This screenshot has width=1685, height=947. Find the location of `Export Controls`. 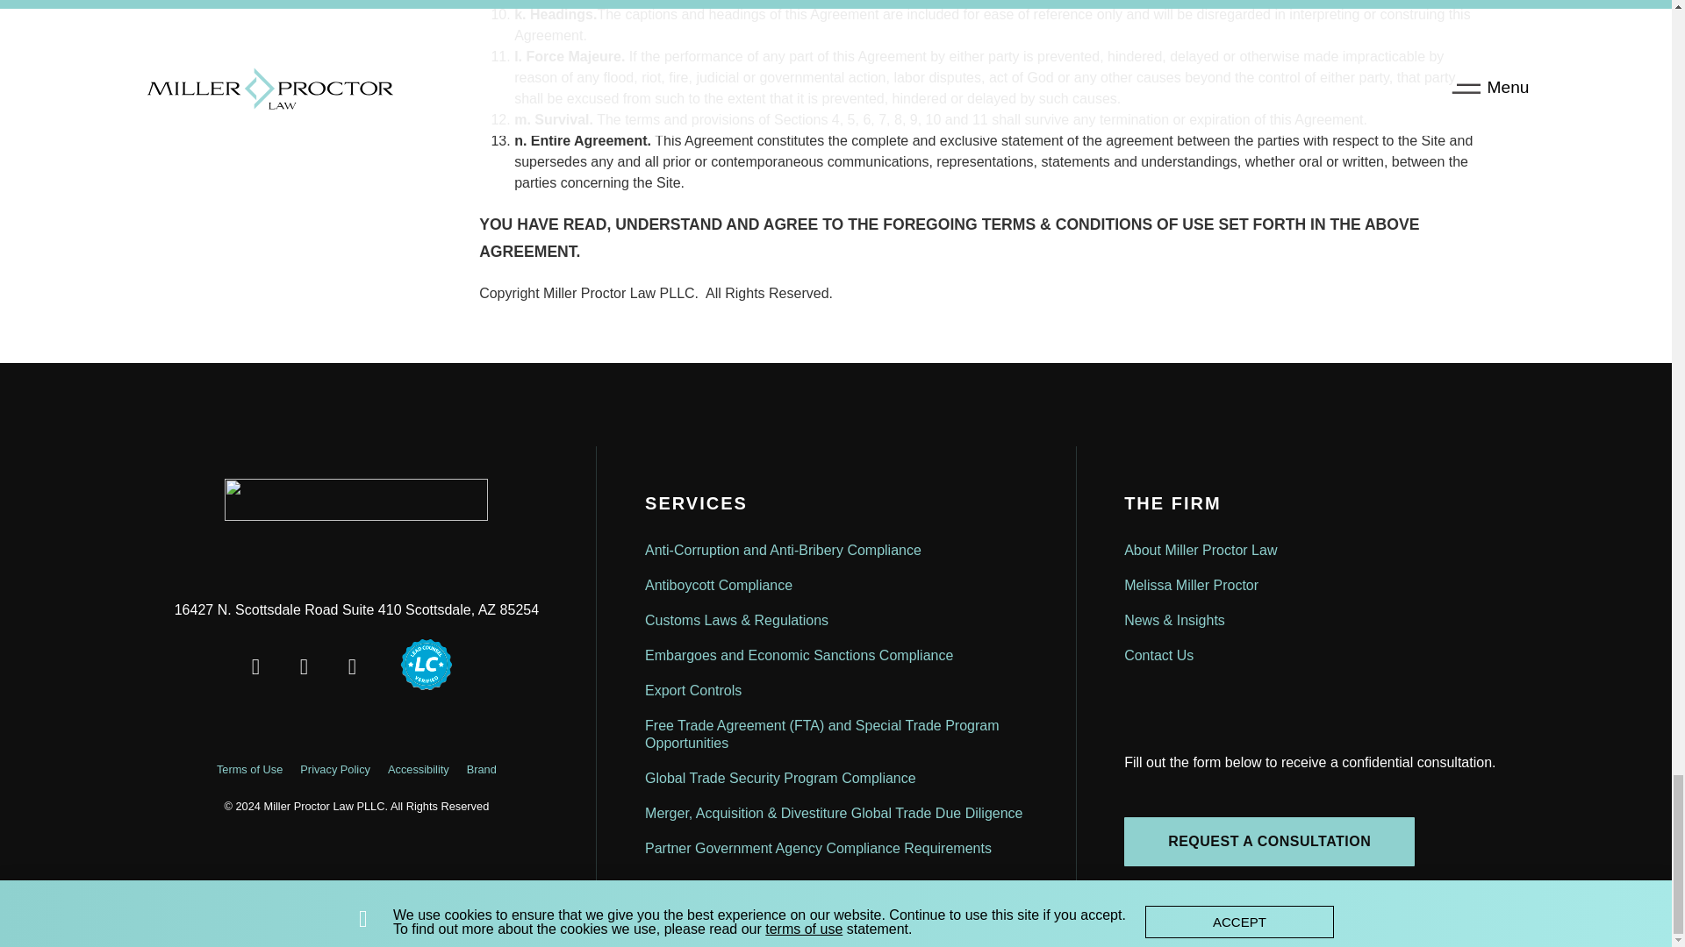

Export Controls is located at coordinates (836, 690).